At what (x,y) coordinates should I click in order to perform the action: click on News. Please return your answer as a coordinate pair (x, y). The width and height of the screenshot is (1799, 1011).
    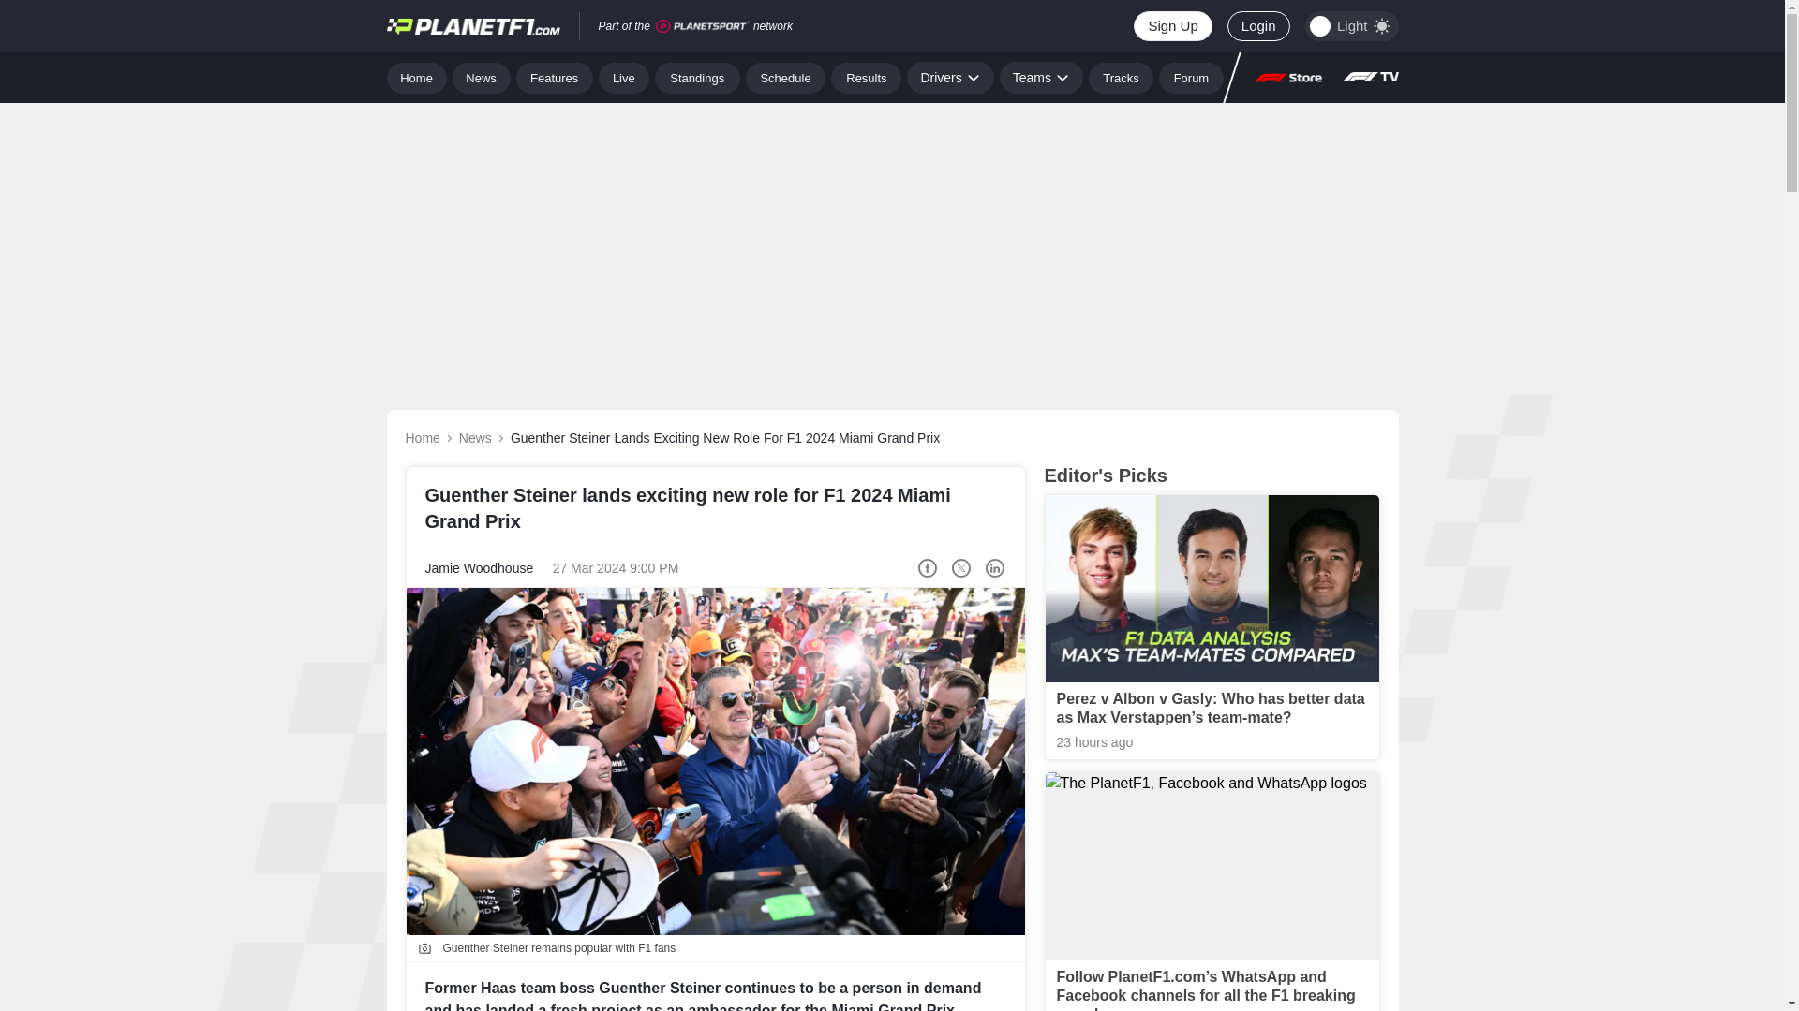
    Looking at the image, I should click on (482, 77).